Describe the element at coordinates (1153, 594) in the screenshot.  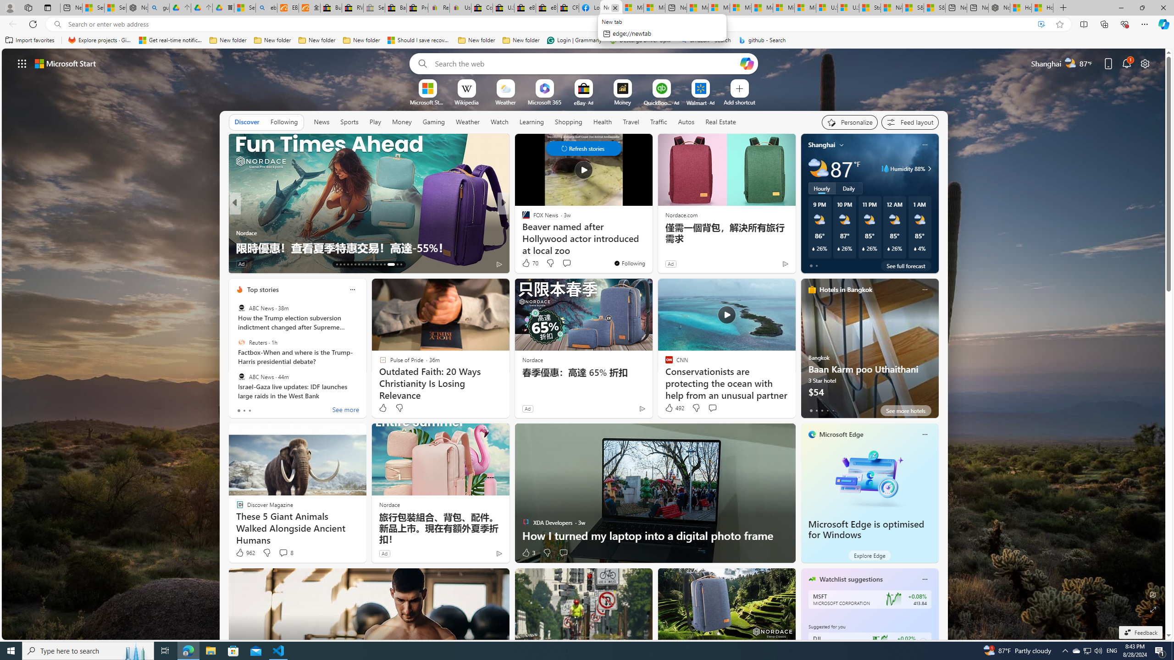
I see `Edit Background` at that location.